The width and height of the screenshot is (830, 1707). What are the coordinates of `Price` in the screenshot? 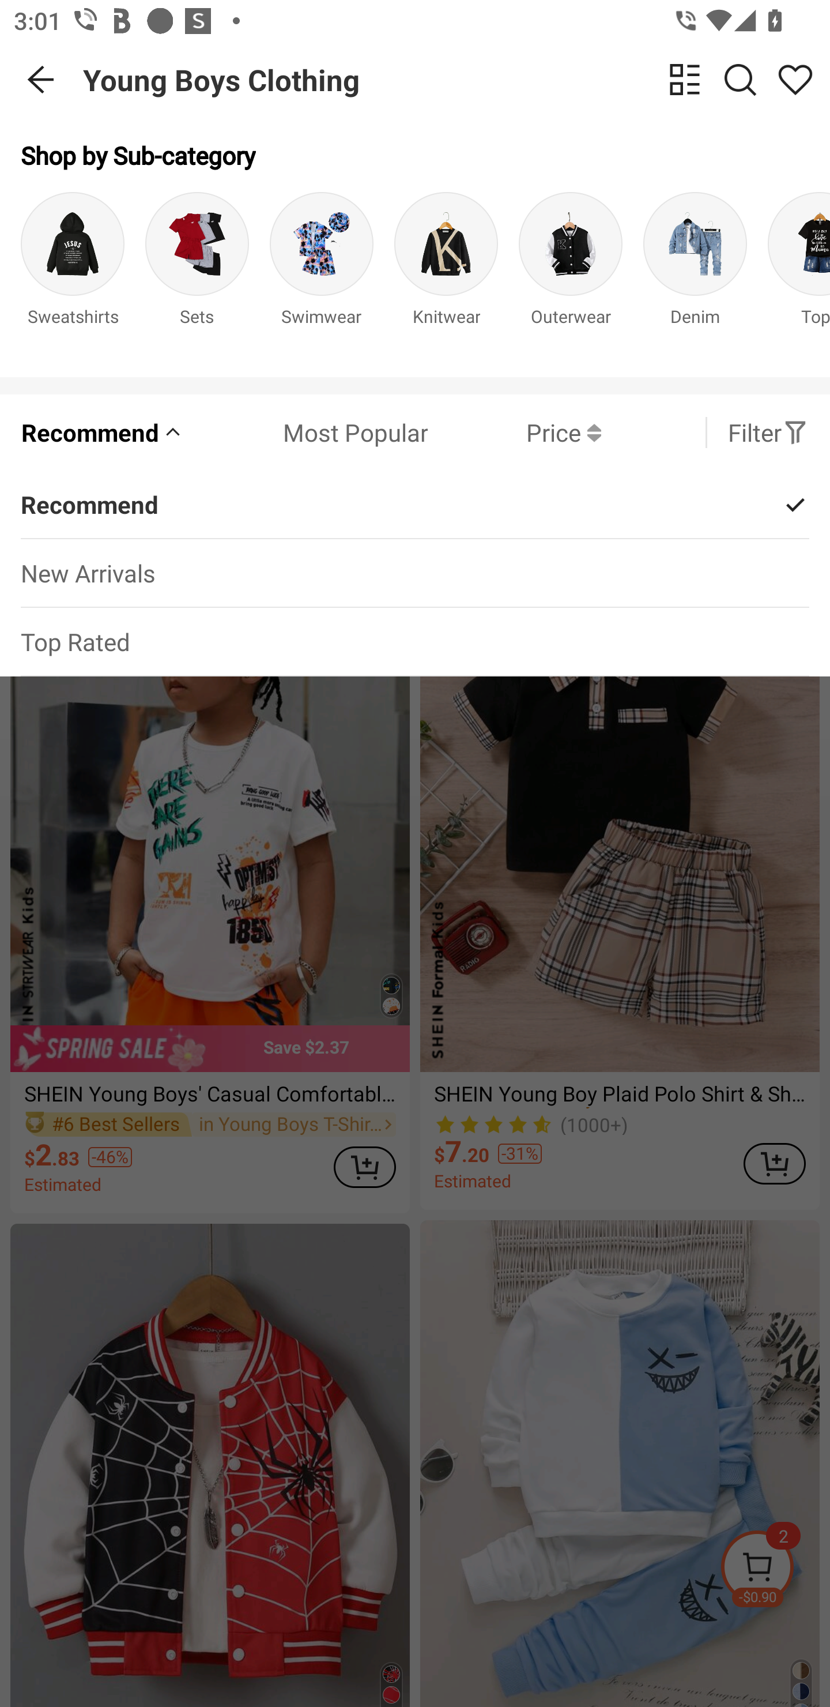 It's located at (514, 433).